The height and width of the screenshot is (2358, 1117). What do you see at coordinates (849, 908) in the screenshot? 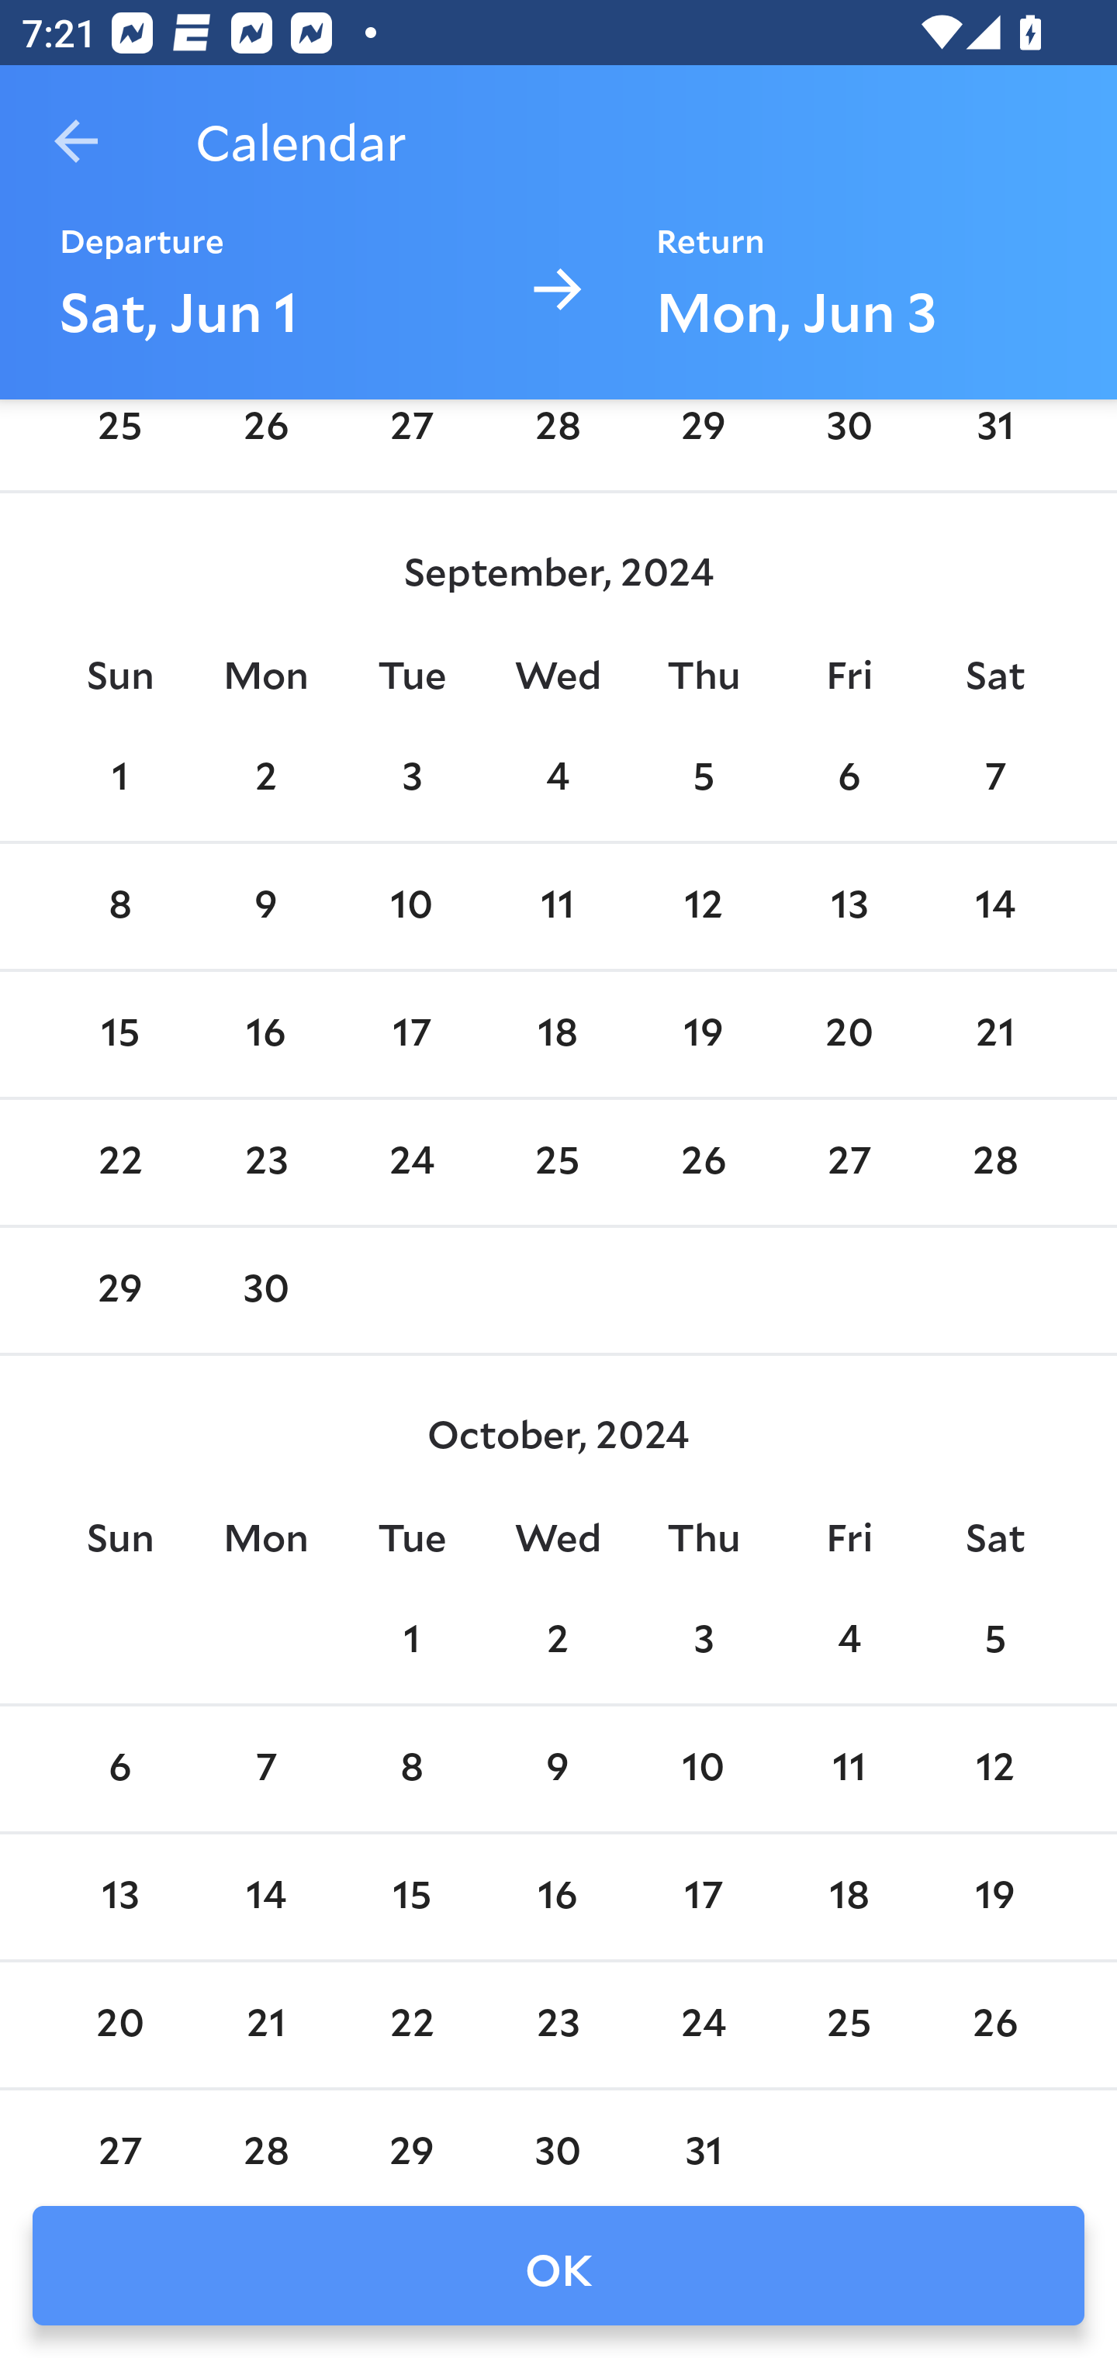
I see `13` at bounding box center [849, 908].